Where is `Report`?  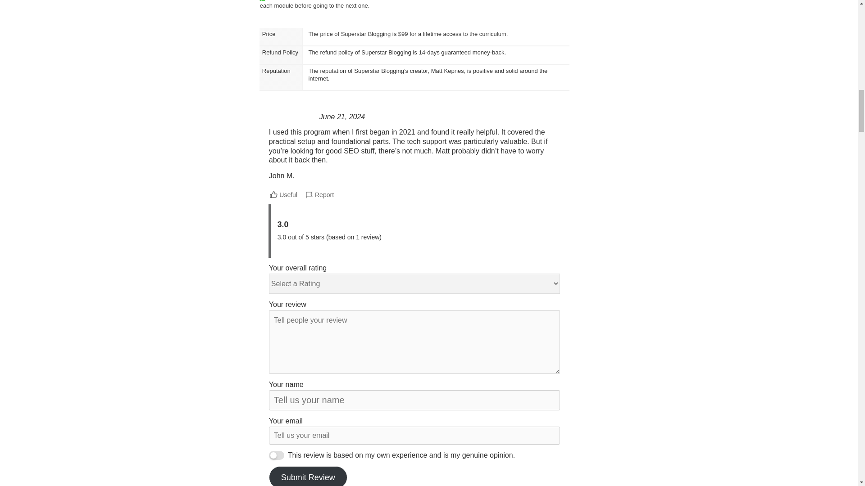 Report is located at coordinates (319, 194).